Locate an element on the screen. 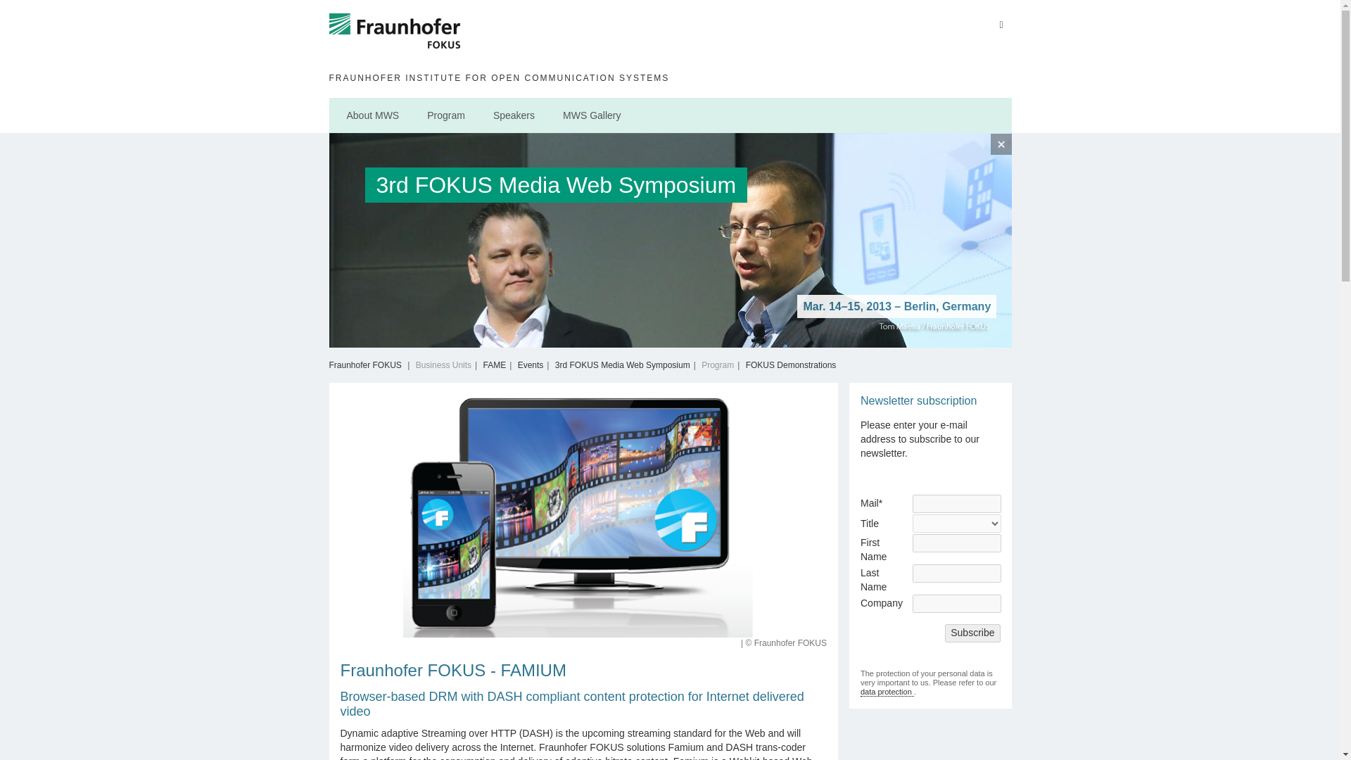  Speakers is located at coordinates (514, 115).